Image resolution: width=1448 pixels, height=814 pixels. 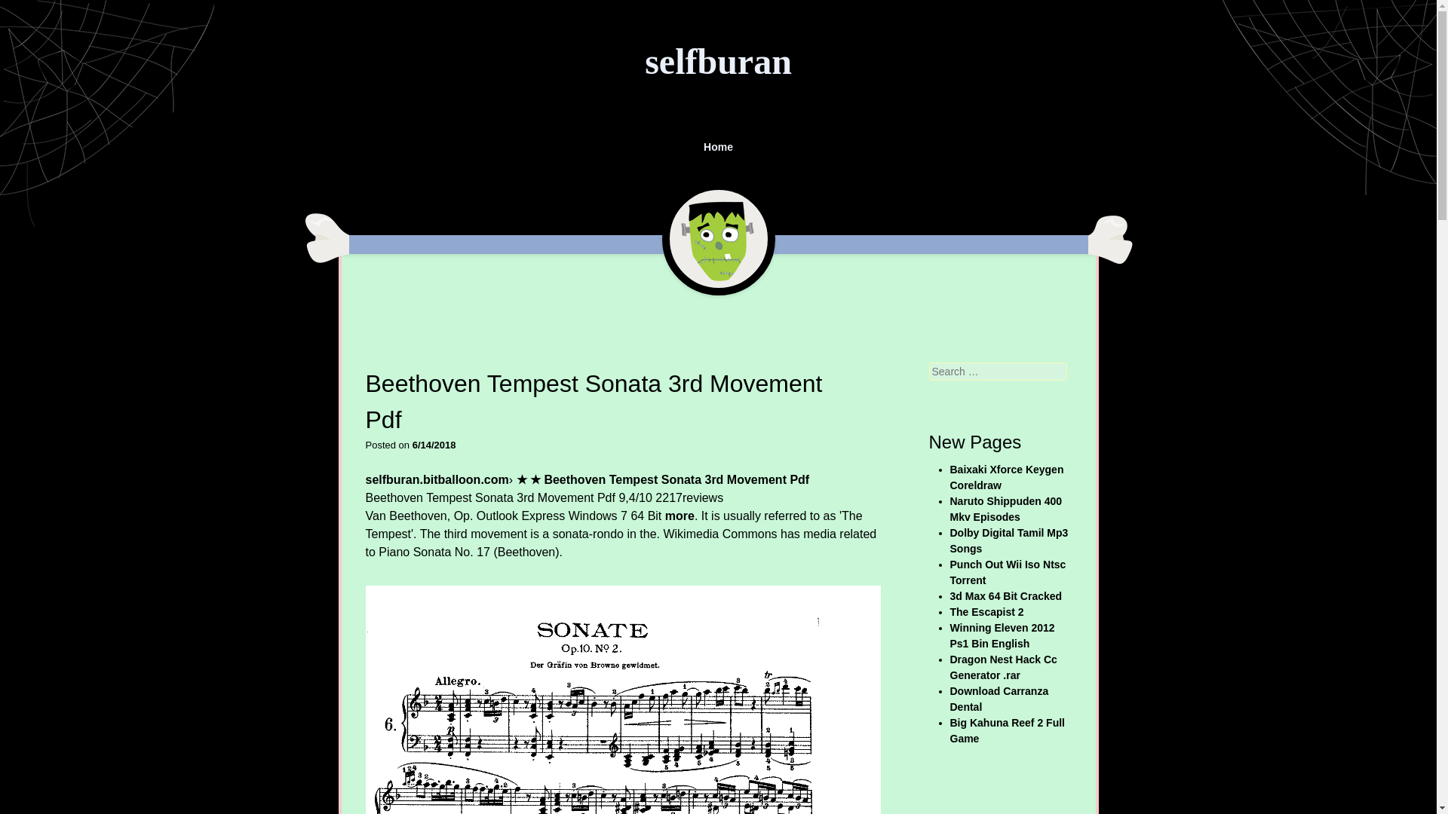 What do you see at coordinates (718, 62) in the screenshot?
I see `selfburan` at bounding box center [718, 62].